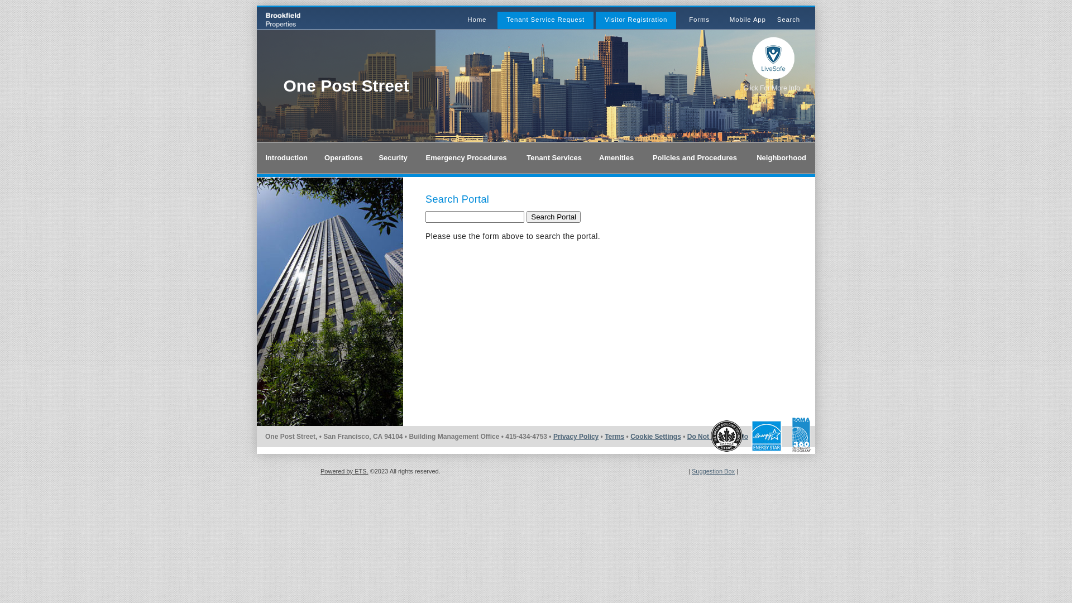 This screenshot has width=1072, height=603. I want to click on Powered by ETS., so click(344, 471).